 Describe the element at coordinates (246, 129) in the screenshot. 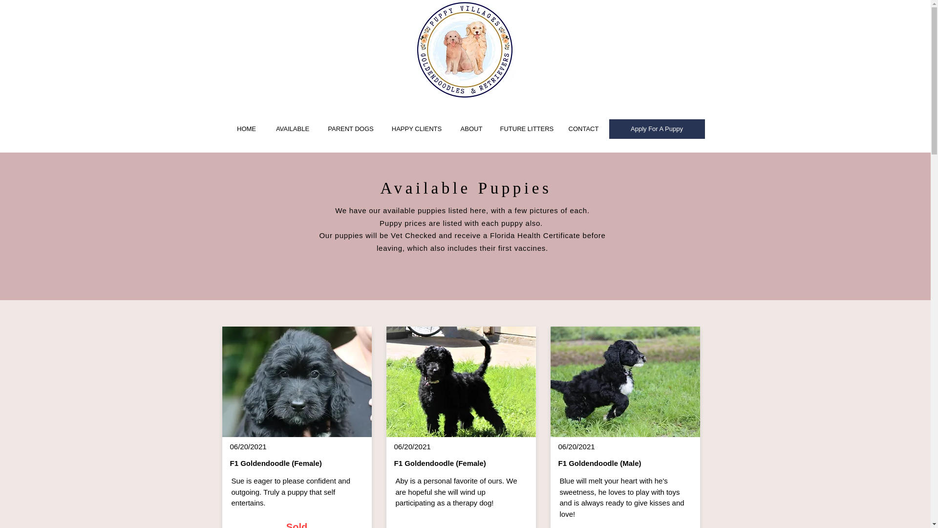

I see `HOME` at that location.